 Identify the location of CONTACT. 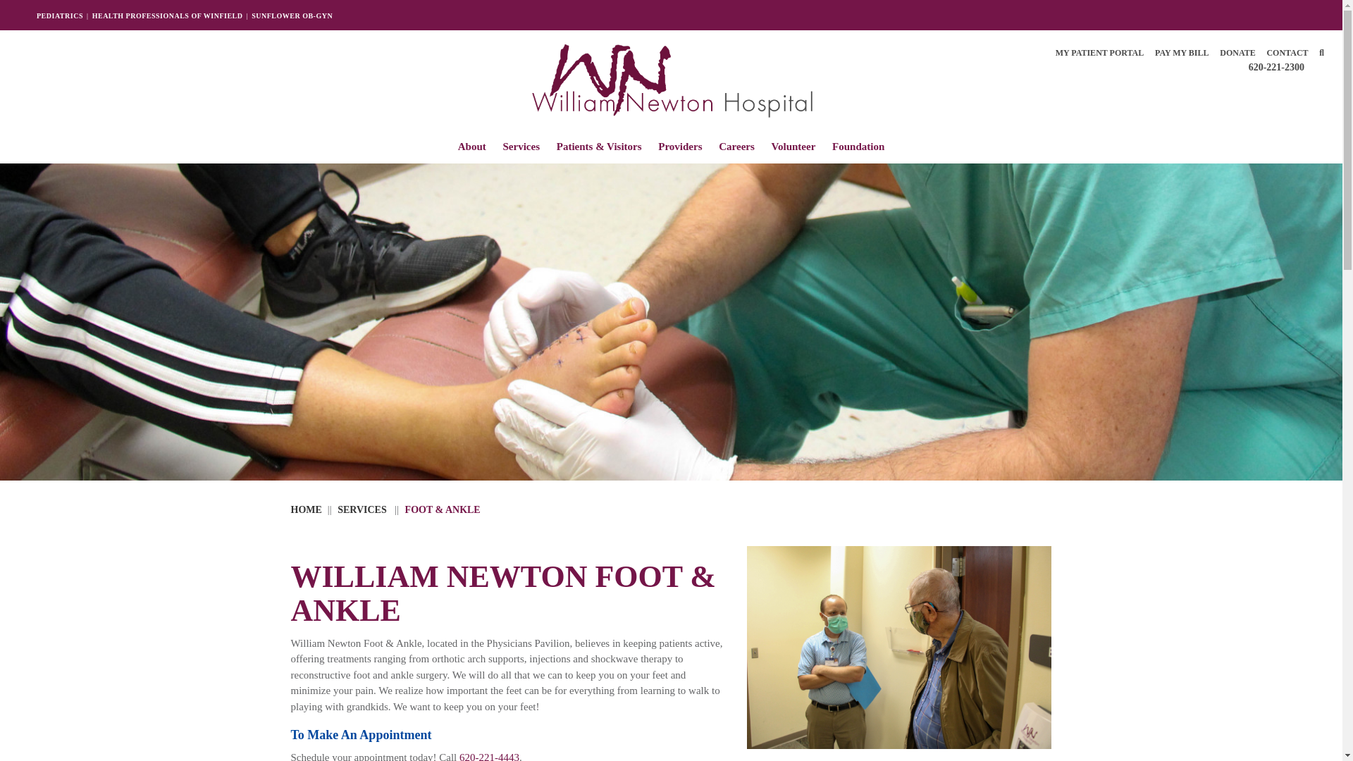
(1287, 52).